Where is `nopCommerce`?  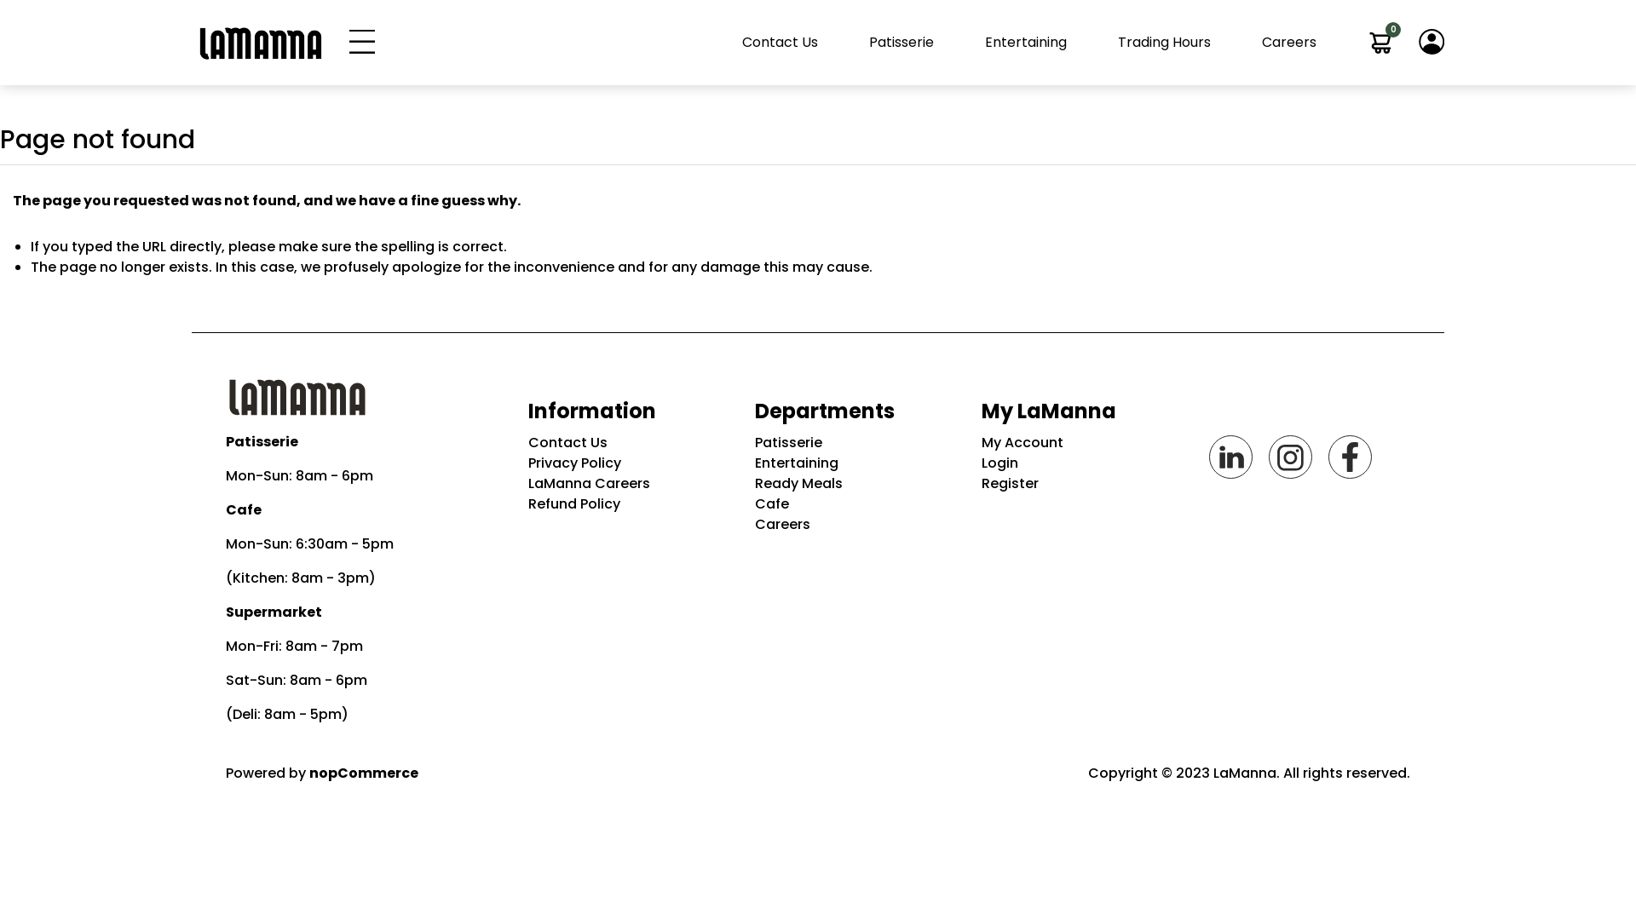
nopCommerce is located at coordinates (364, 773).